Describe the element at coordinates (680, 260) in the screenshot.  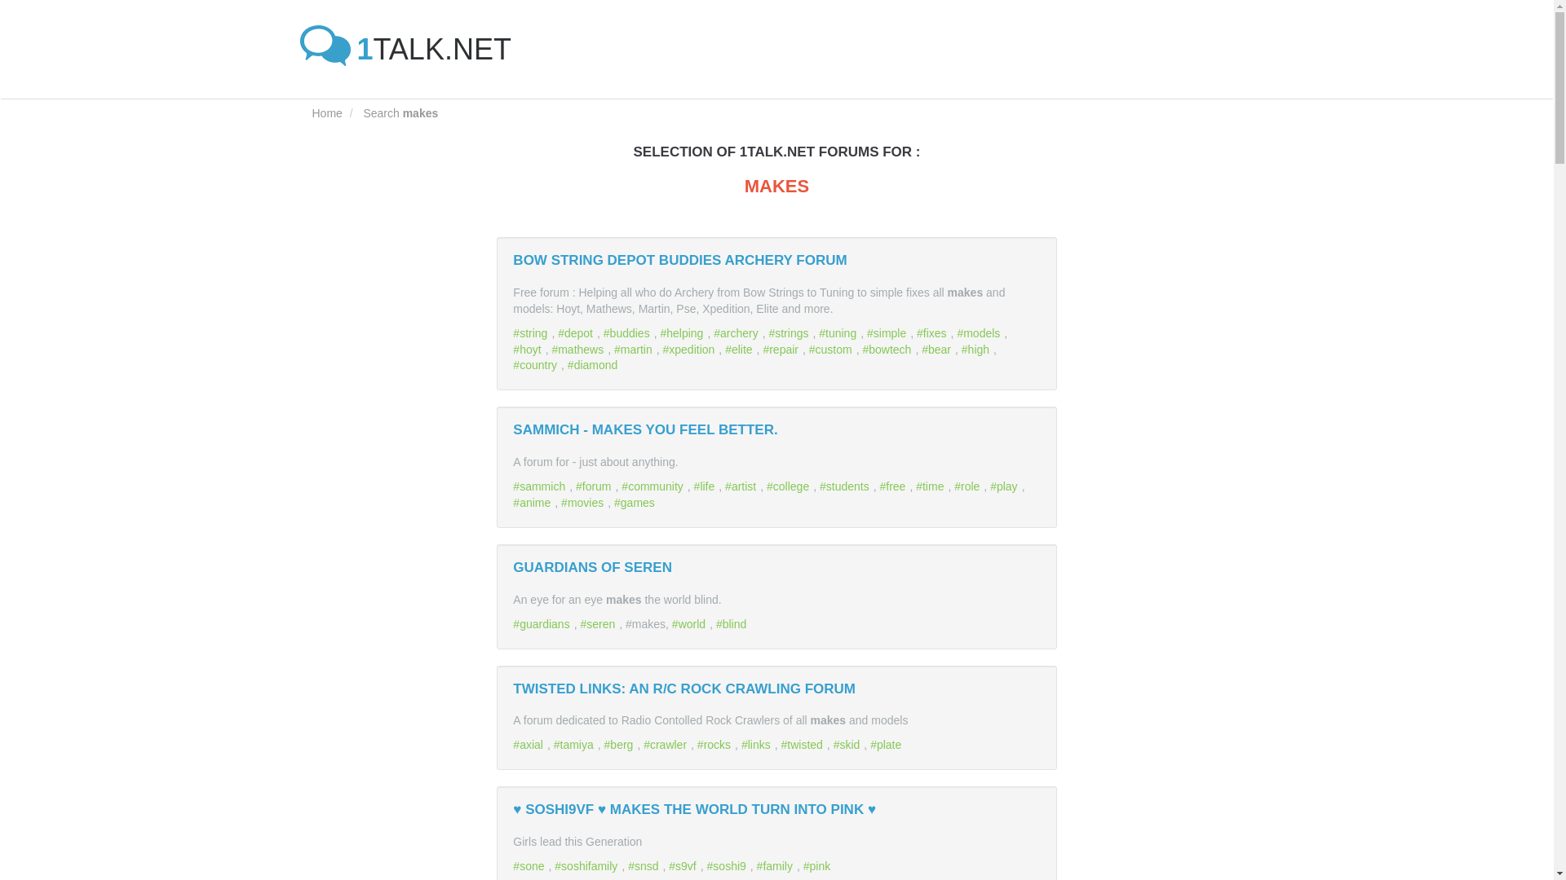
I see `Bow String Depot Buddies Archery Forum` at that location.